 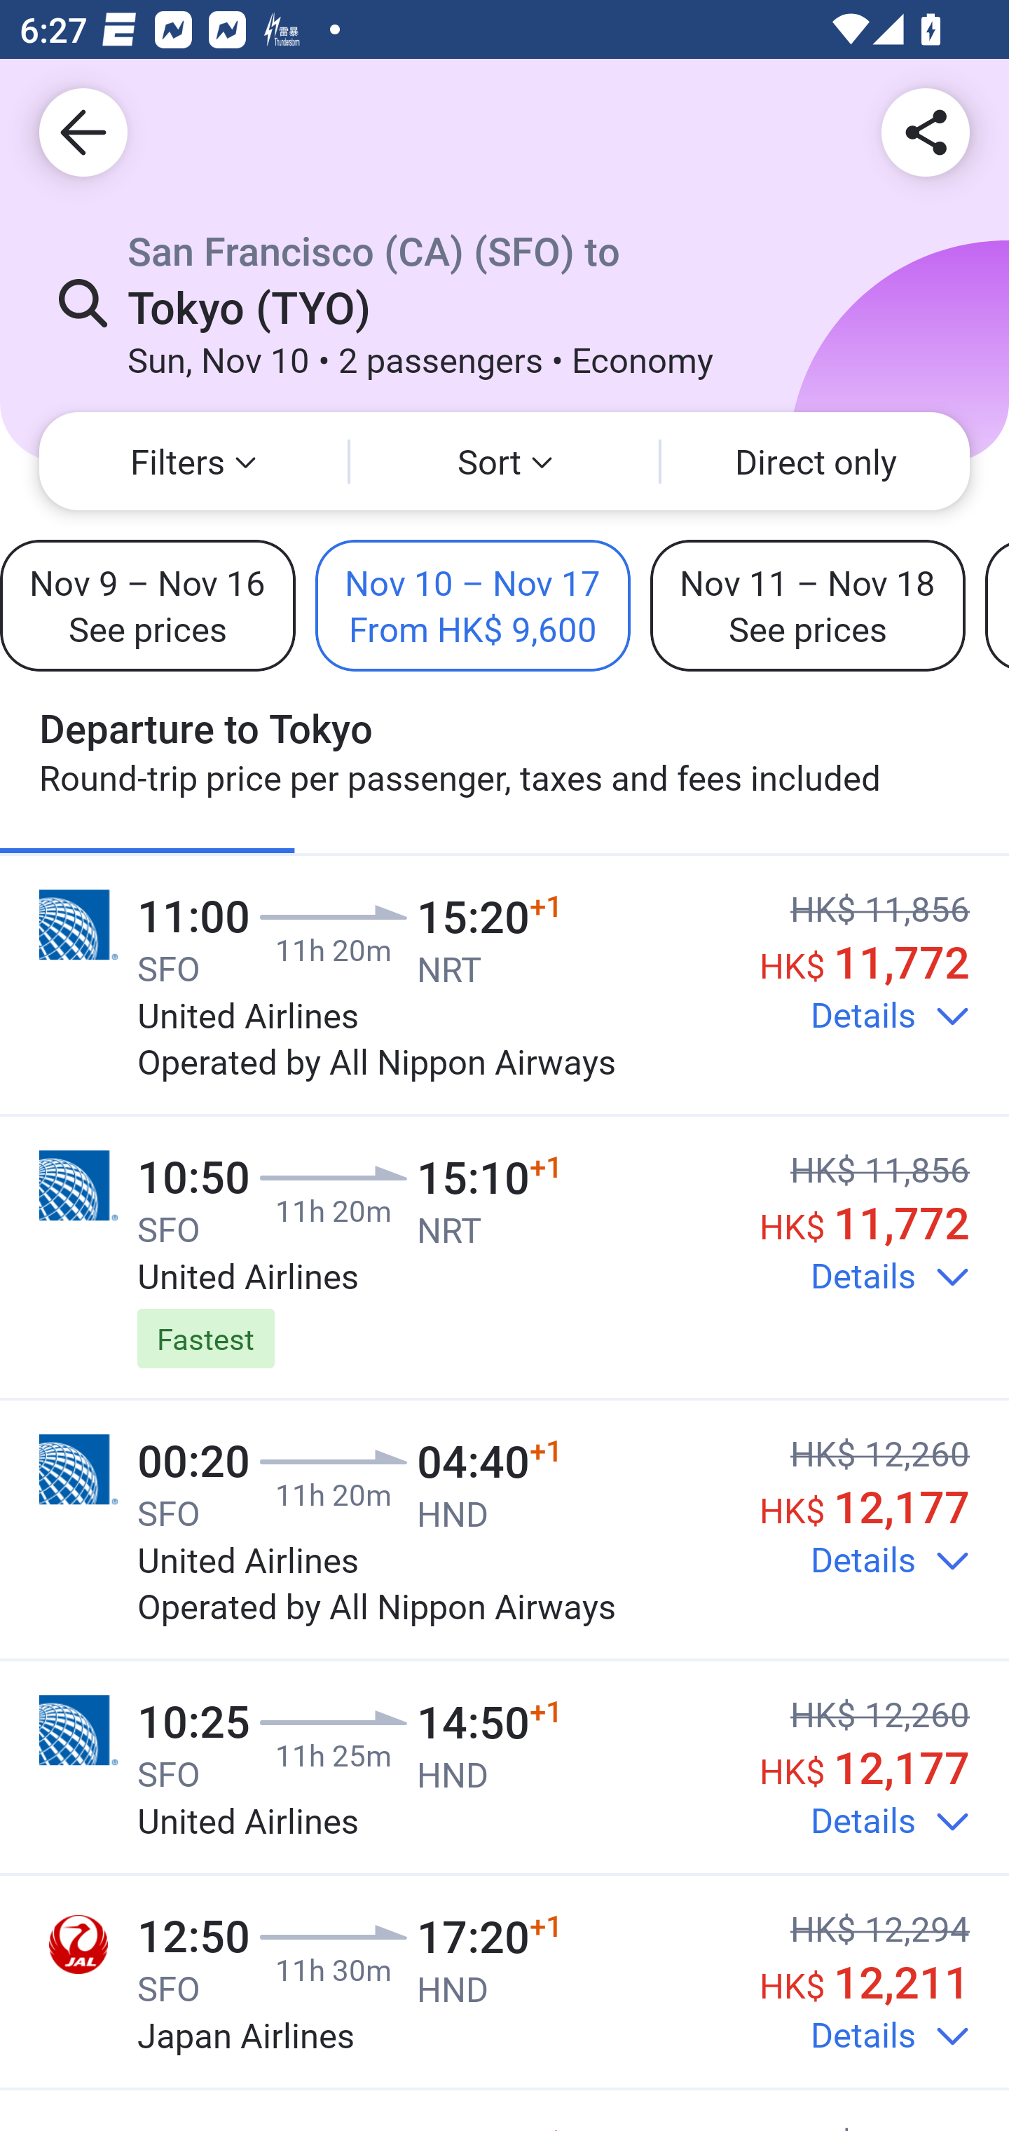 I want to click on Filters, so click(x=193, y=461).